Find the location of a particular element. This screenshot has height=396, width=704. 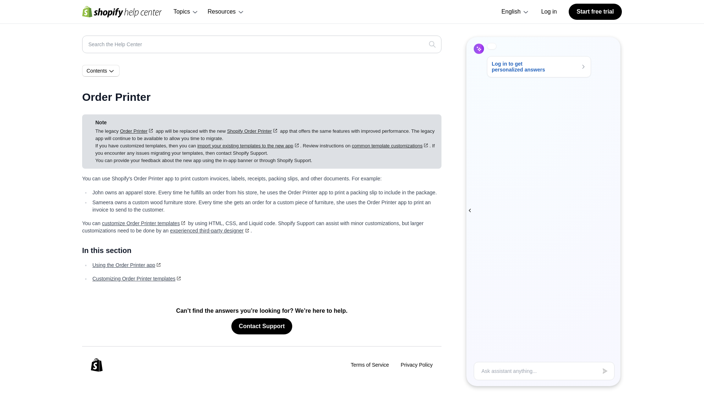

English is located at coordinates (515, 12).